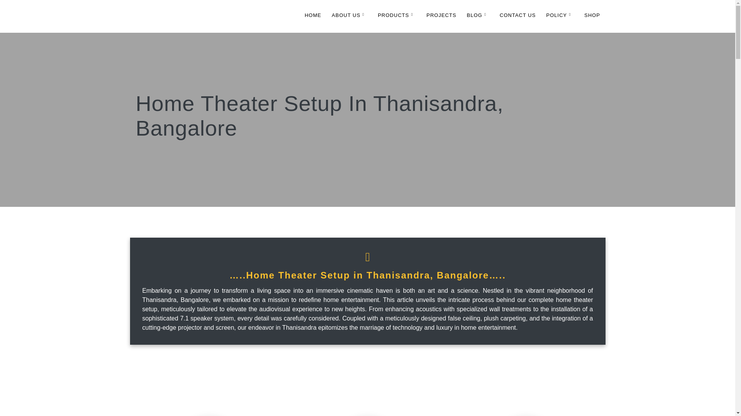  I want to click on WHITE NOISE ACOUSTICS, so click(198, 16).